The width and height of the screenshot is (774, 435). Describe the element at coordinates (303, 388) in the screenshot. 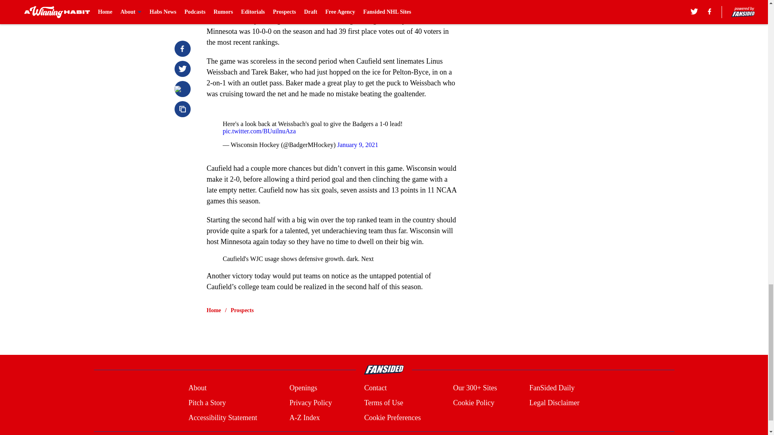

I see `Openings` at that location.